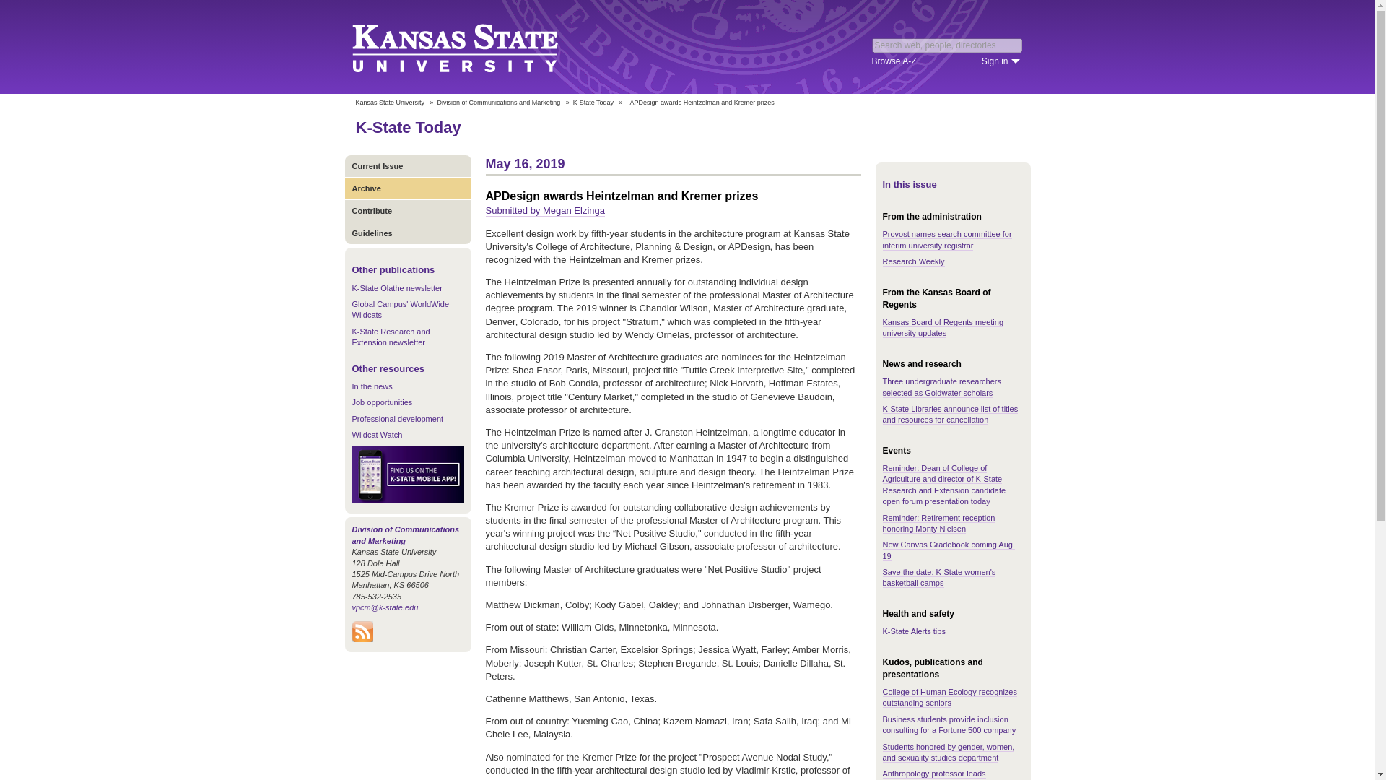  Describe the element at coordinates (1001, 61) in the screenshot. I see `Sign in` at that location.